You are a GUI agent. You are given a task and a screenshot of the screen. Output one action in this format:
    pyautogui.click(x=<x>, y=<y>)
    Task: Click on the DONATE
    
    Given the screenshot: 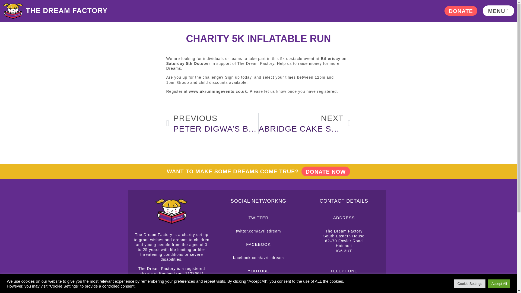 What is the action you would take?
    pyautogui.click(x=304, y=123)
    